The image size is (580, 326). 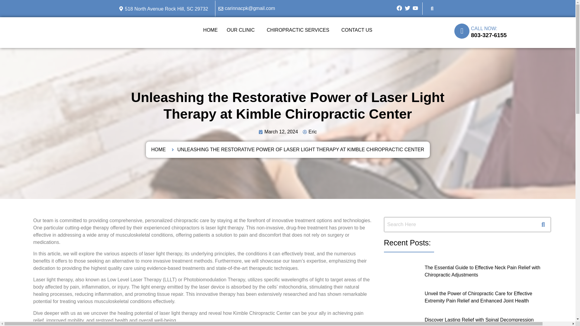 What do you see at coordinates (242, 30) in the screenshot?
I see `OUR CLINIC` at bounding box center [242, 30].